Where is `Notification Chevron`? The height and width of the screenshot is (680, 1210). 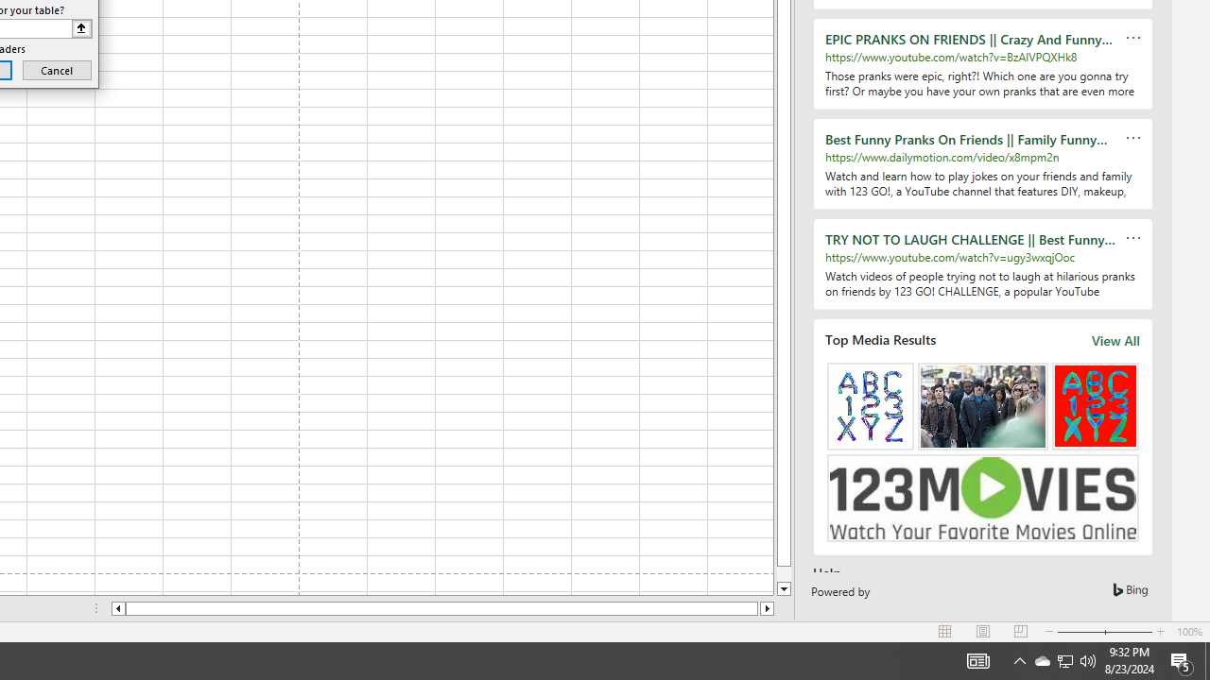
Notification Chevron is located at coordinates (1019, 661).